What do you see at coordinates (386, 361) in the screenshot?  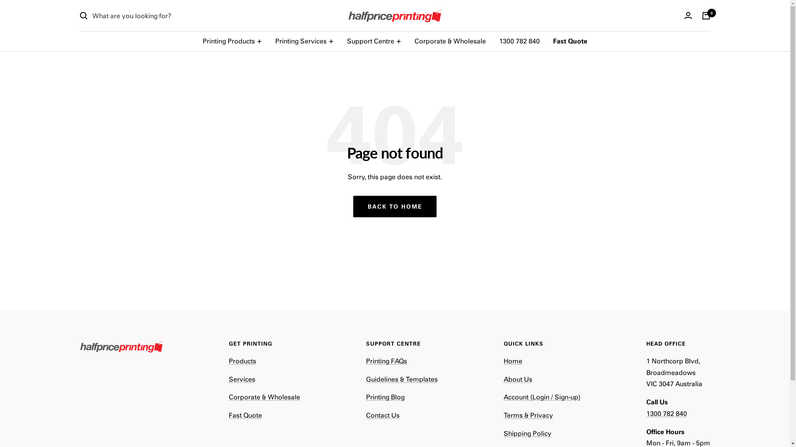 I see `Printing FAQs` at bounding box center [386, 361].